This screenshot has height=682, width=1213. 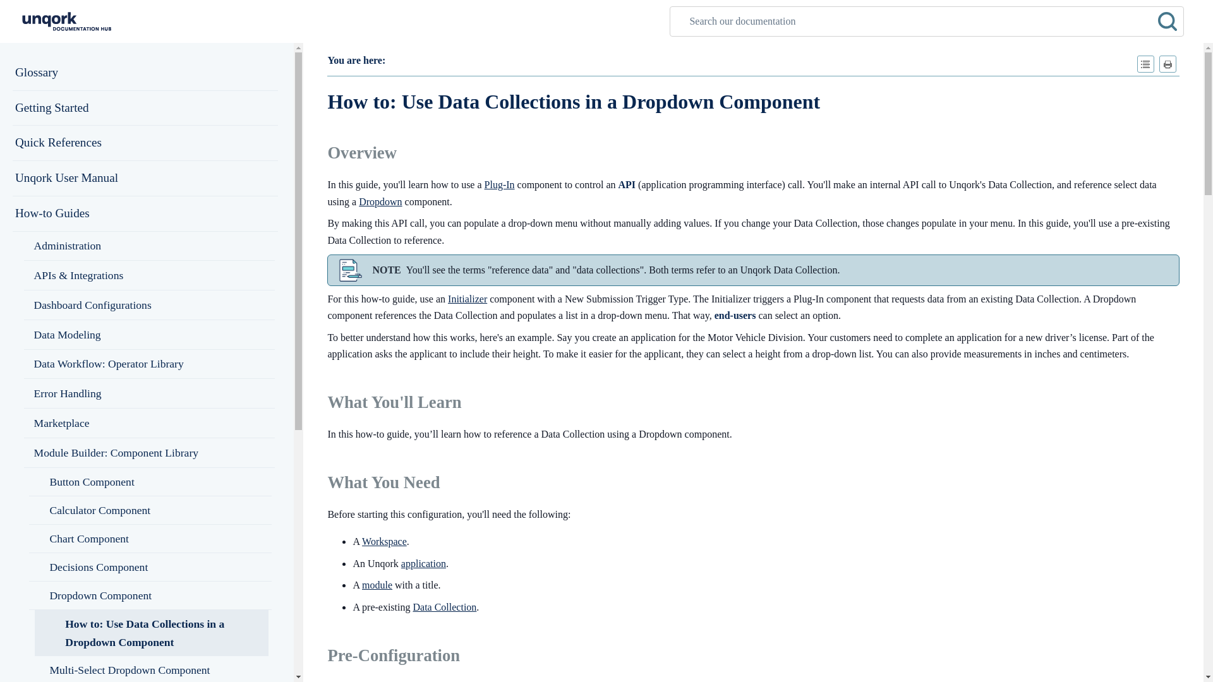 I want to click on Glossary, so click(x=152, y=632).